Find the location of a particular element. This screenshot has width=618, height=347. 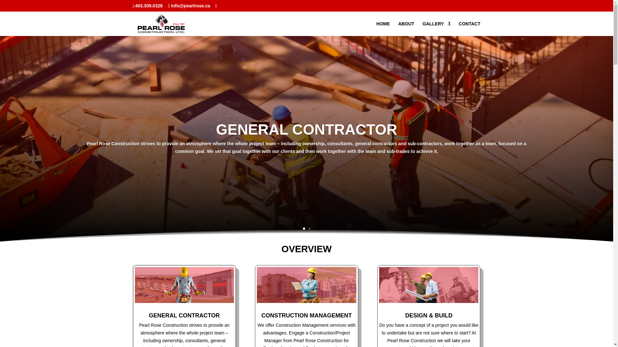

GALLERY is located at coordinates (436, 29).